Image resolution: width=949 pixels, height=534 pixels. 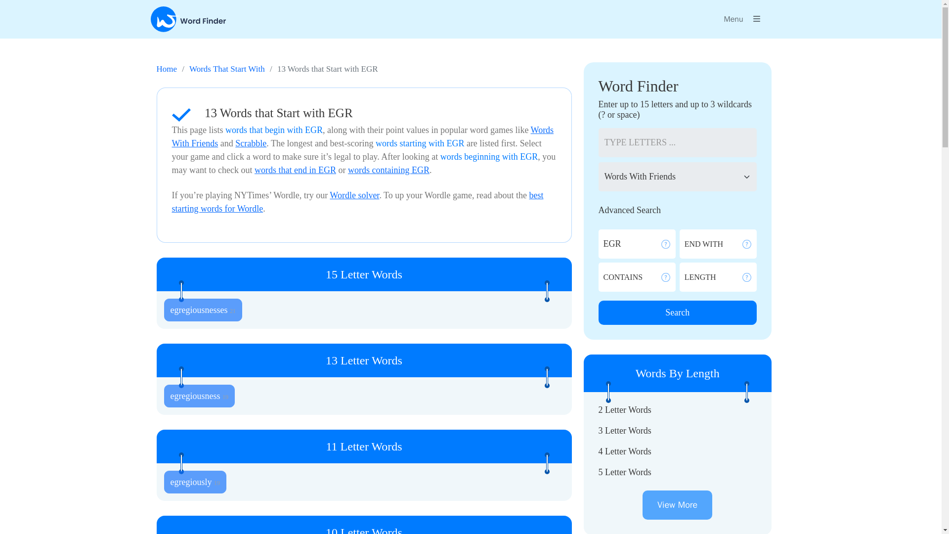 I want to click on Words With Friends, so click(x=363, y=136).